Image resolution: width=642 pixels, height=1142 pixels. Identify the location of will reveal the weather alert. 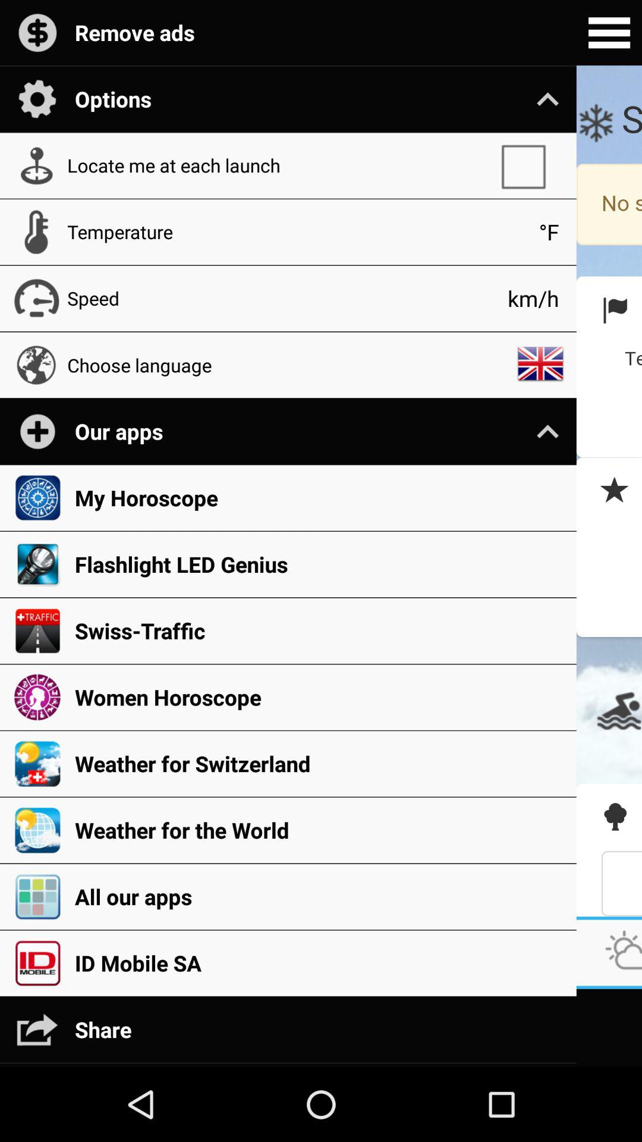
(609, 491).